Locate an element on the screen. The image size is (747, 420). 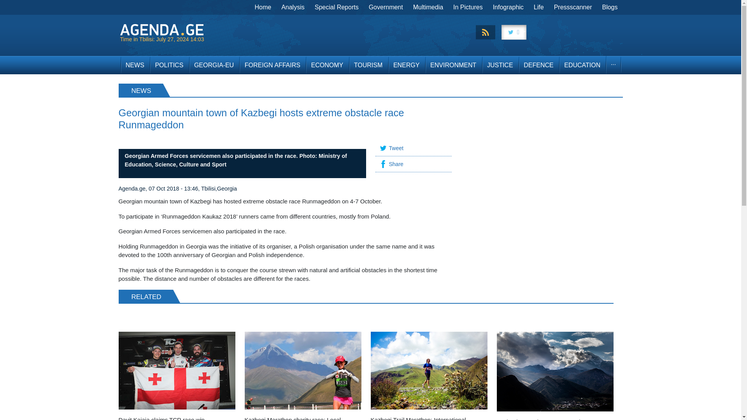
Multimedia is located at coordinates (428, 7).